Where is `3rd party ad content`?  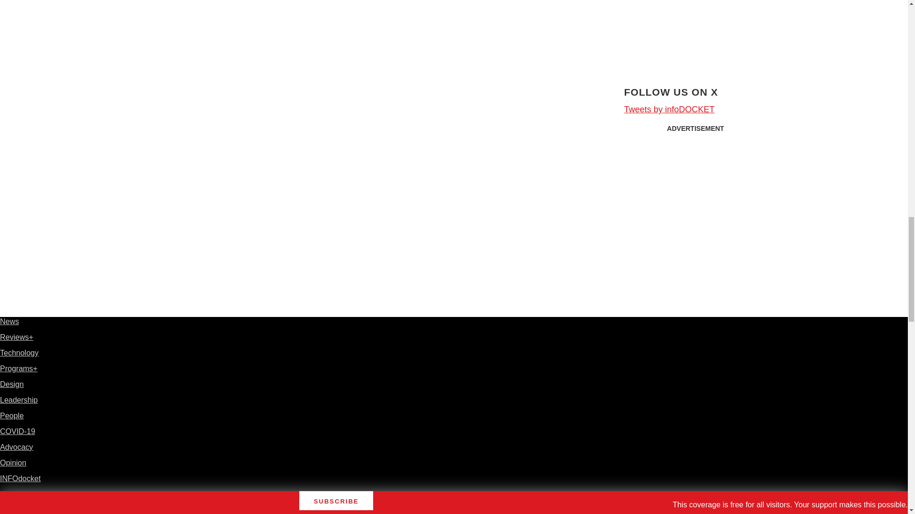 3rd party ad content is located at coordinates (696, 31).